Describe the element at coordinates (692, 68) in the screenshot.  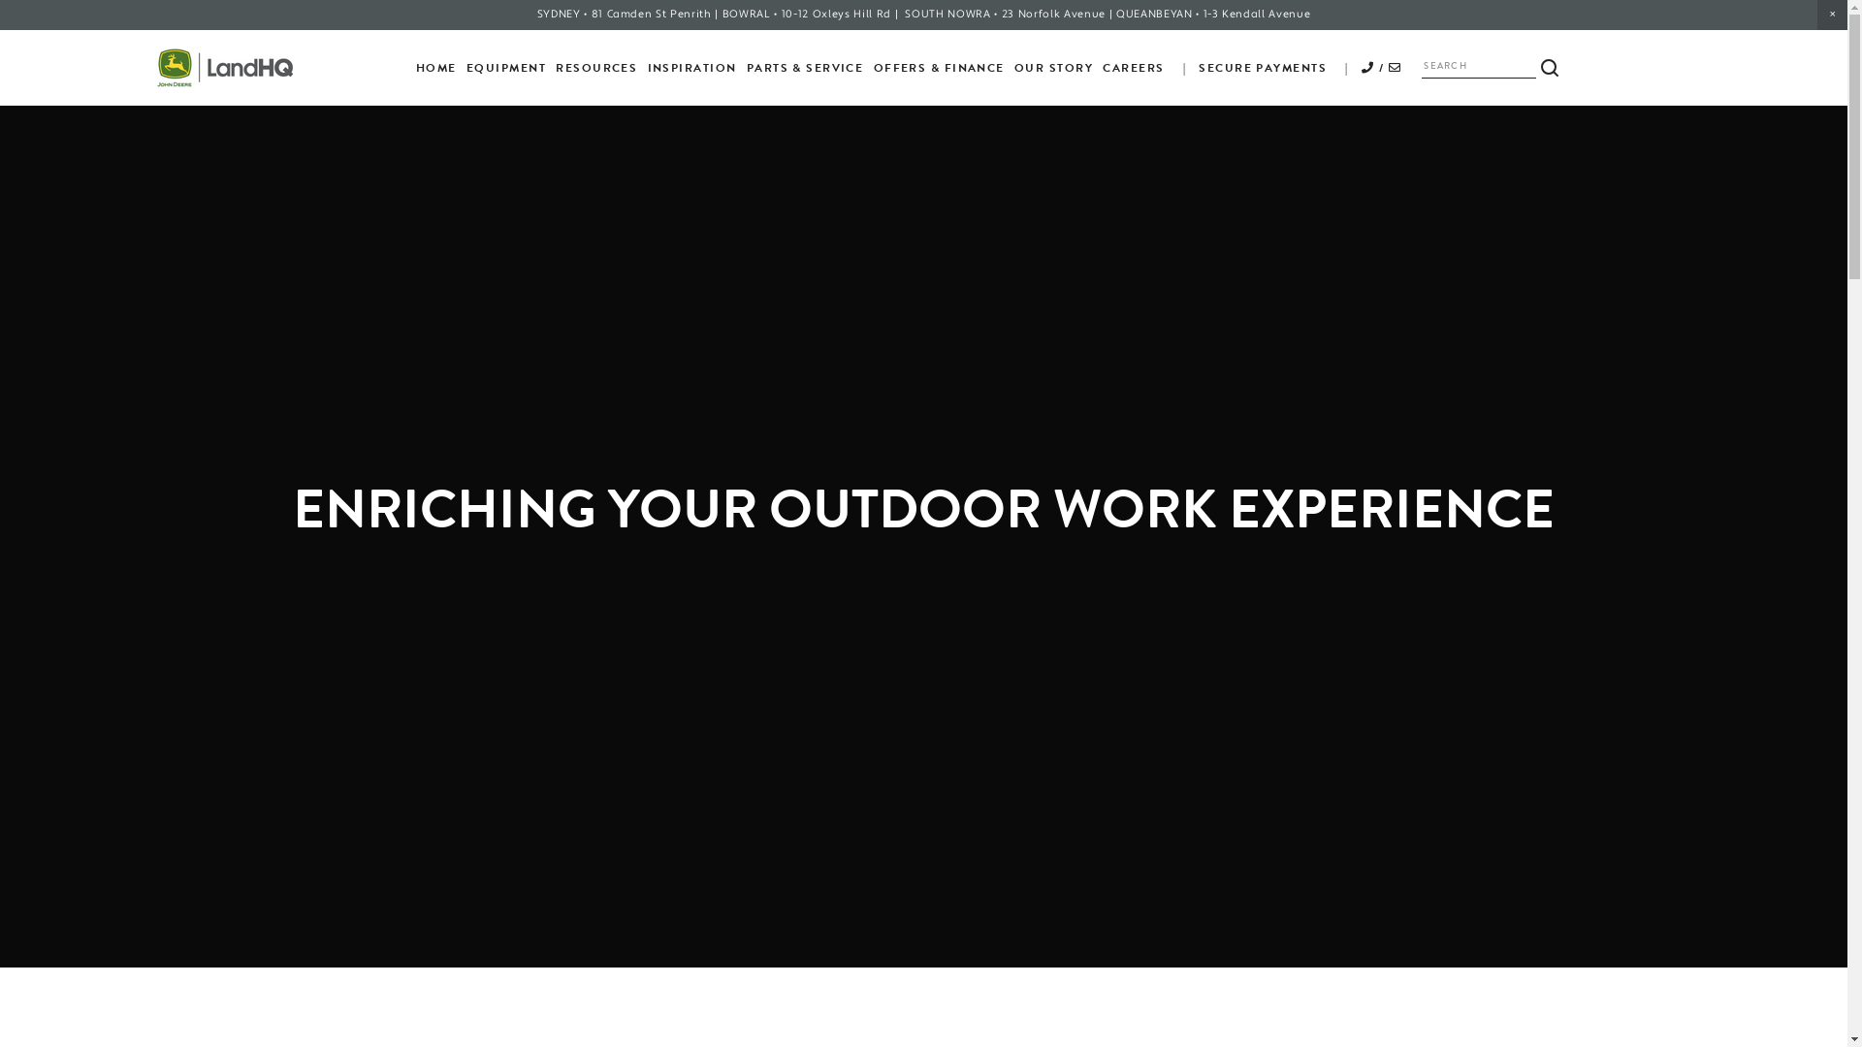
I see `INSPIRATION` at that location.